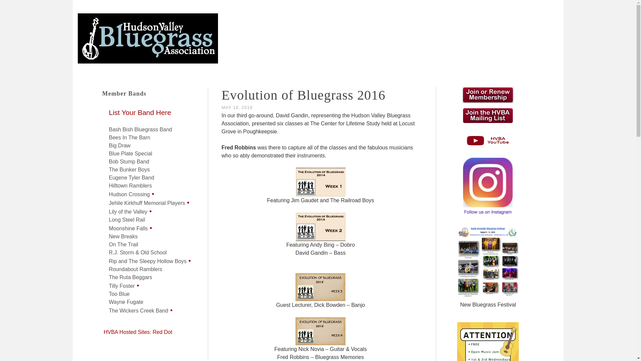 The width and height of the screenshot is (641, 361). Describe the element at coordinates (289, 87) in the screenshot. I see `Media` at that location.